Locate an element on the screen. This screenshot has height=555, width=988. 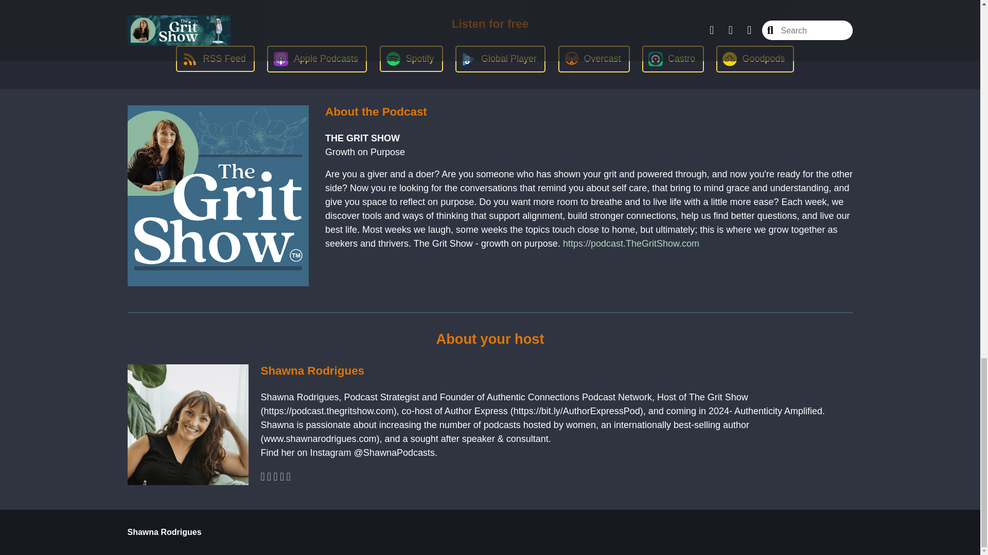
Spotify is located at coordinates (411, 59).